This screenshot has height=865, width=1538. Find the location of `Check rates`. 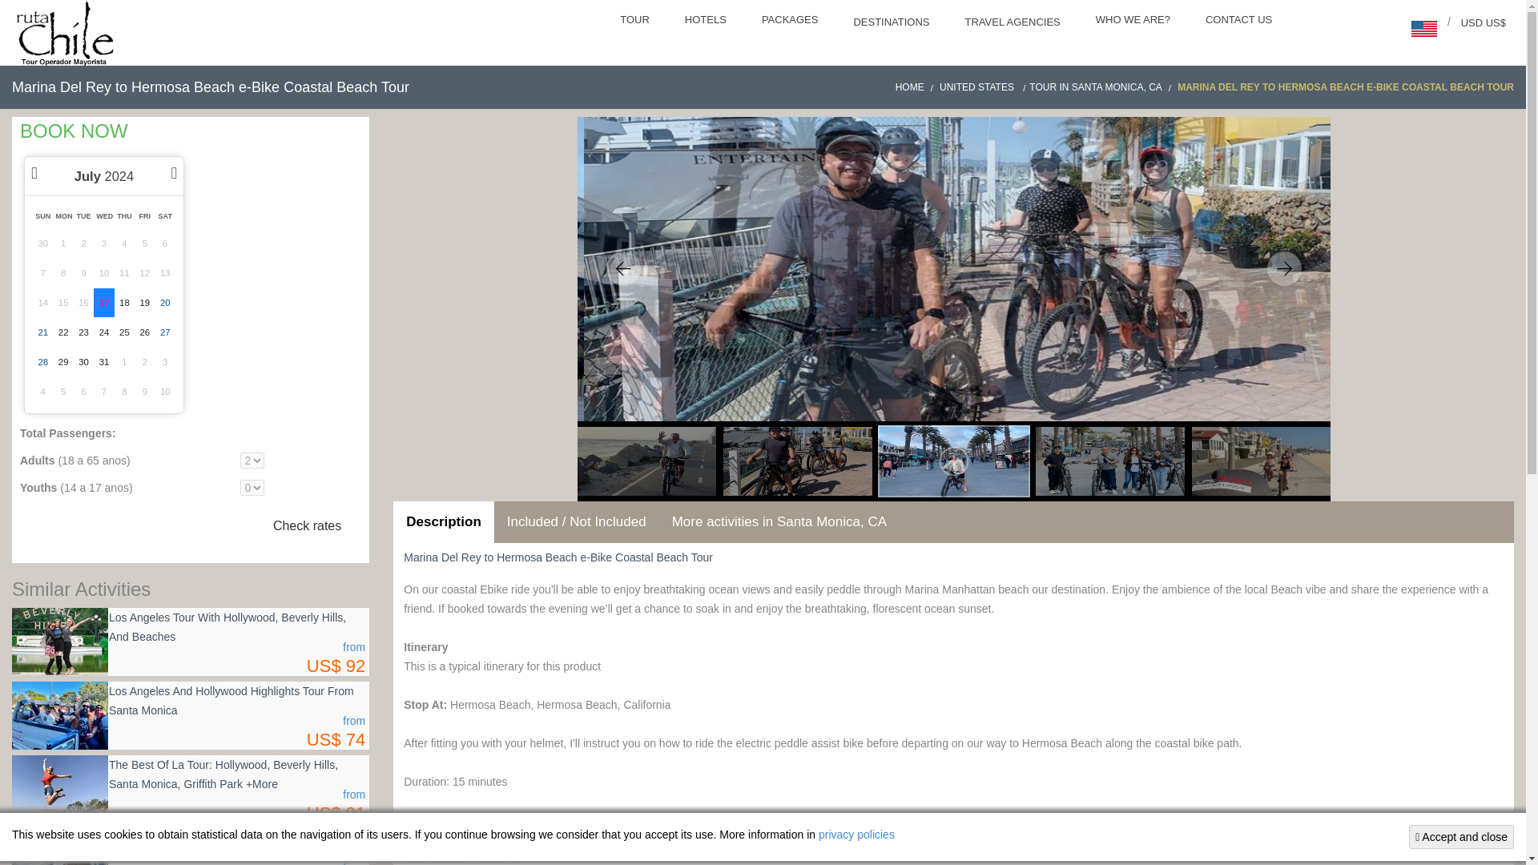

Check rates is located at coordinates (308, 526).